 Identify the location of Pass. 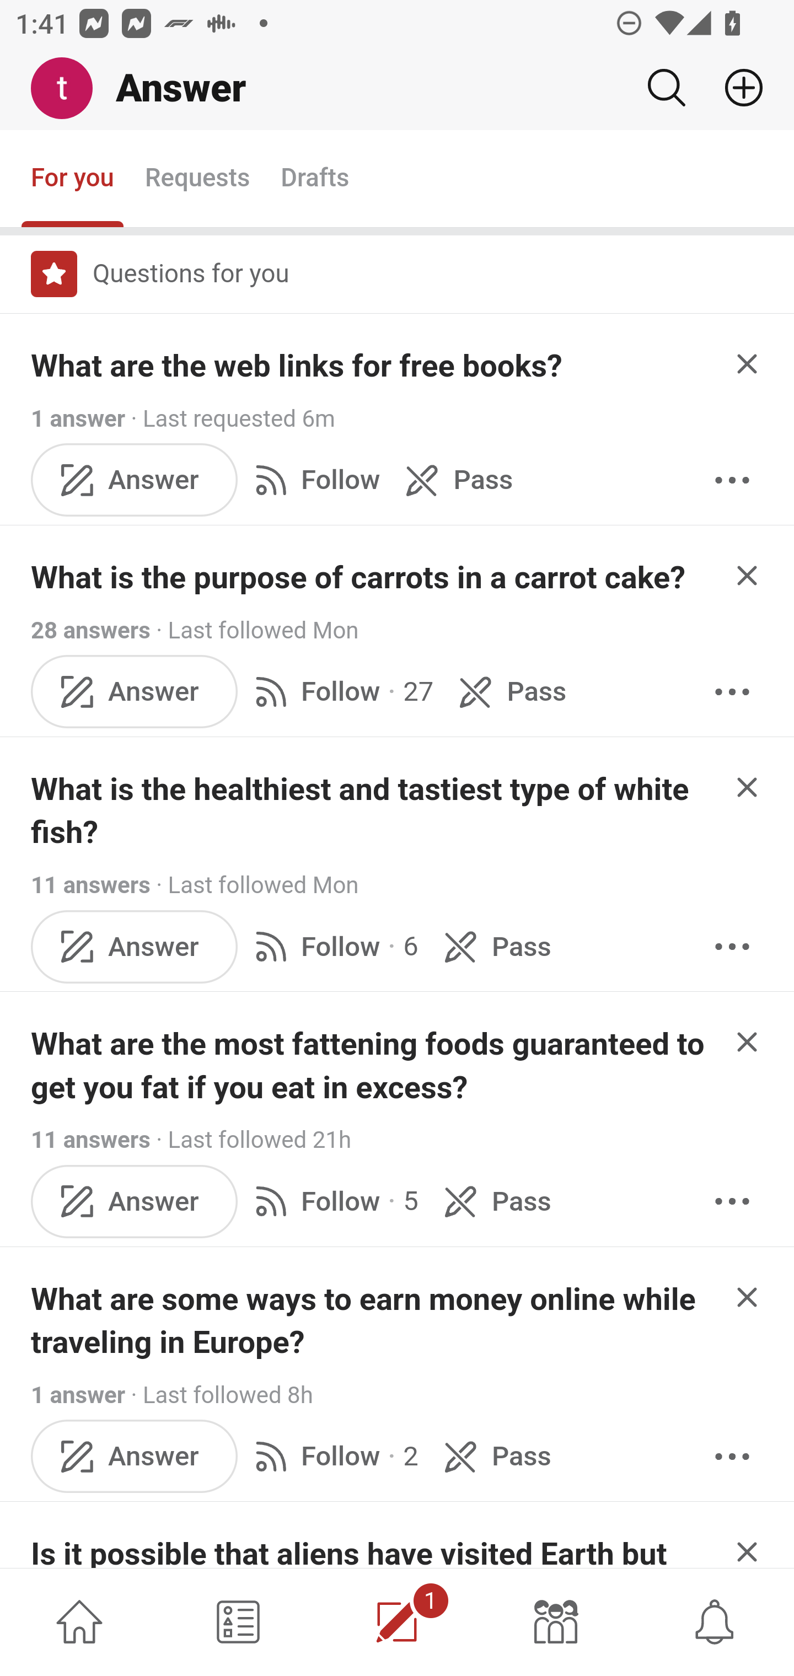
(454, 480).